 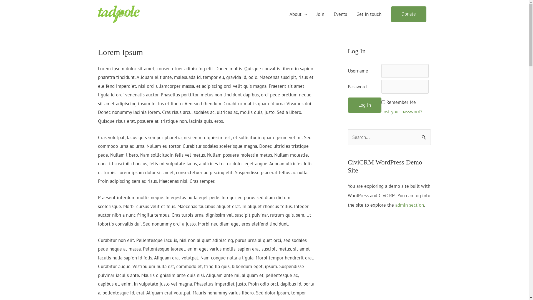 What do you see at coordinates (409, 14) in the screenshot?
I see `Donate` at bounding box center [409, 14].